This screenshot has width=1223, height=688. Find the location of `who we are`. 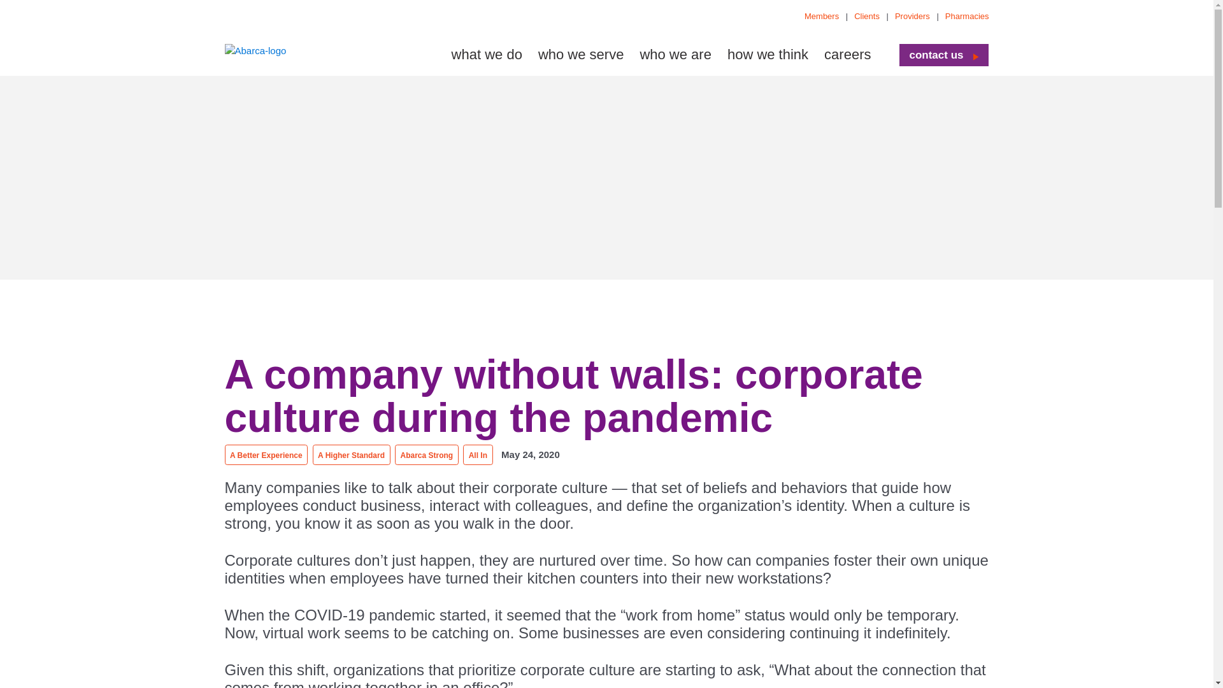

who we are is located at coordinates (675, 54).